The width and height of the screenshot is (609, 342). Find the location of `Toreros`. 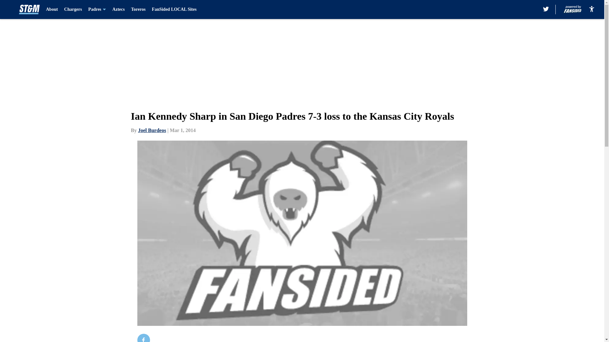

Toreros is located at coordinates (138, 9).